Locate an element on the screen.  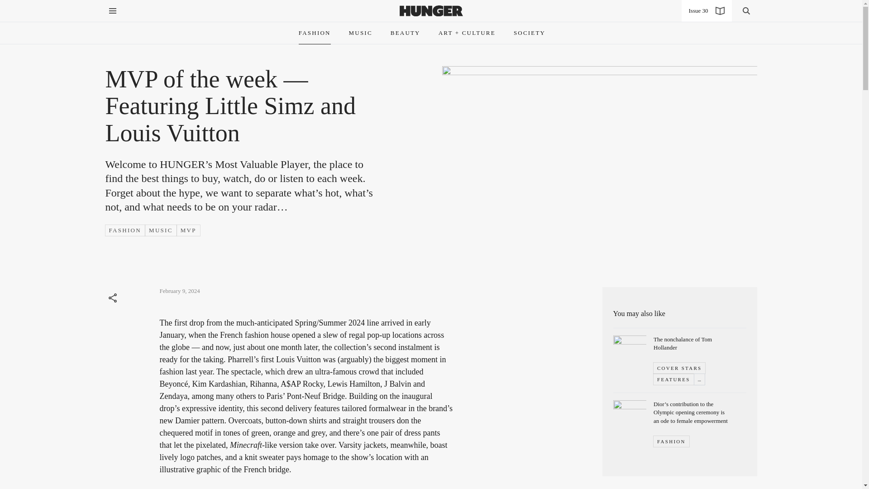
FASHION is located at coordinates (125, 230).